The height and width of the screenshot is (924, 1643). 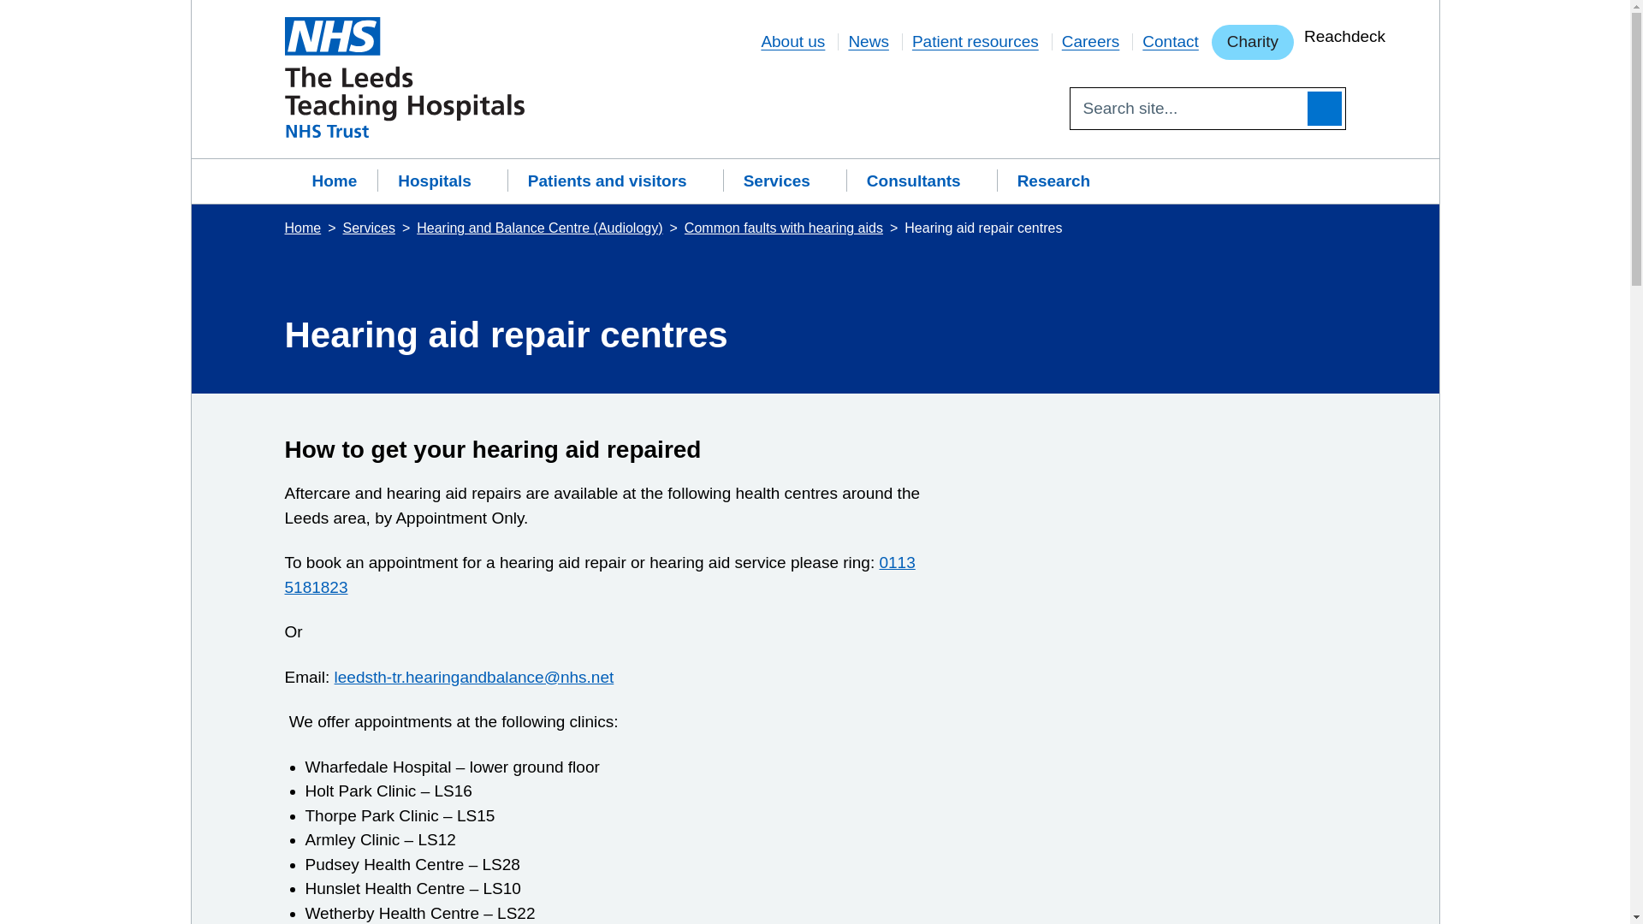 What do you see at coordinates (614, 181) in the screenshot?
I see `Patients and visitors` at bounding box center [614, 181].